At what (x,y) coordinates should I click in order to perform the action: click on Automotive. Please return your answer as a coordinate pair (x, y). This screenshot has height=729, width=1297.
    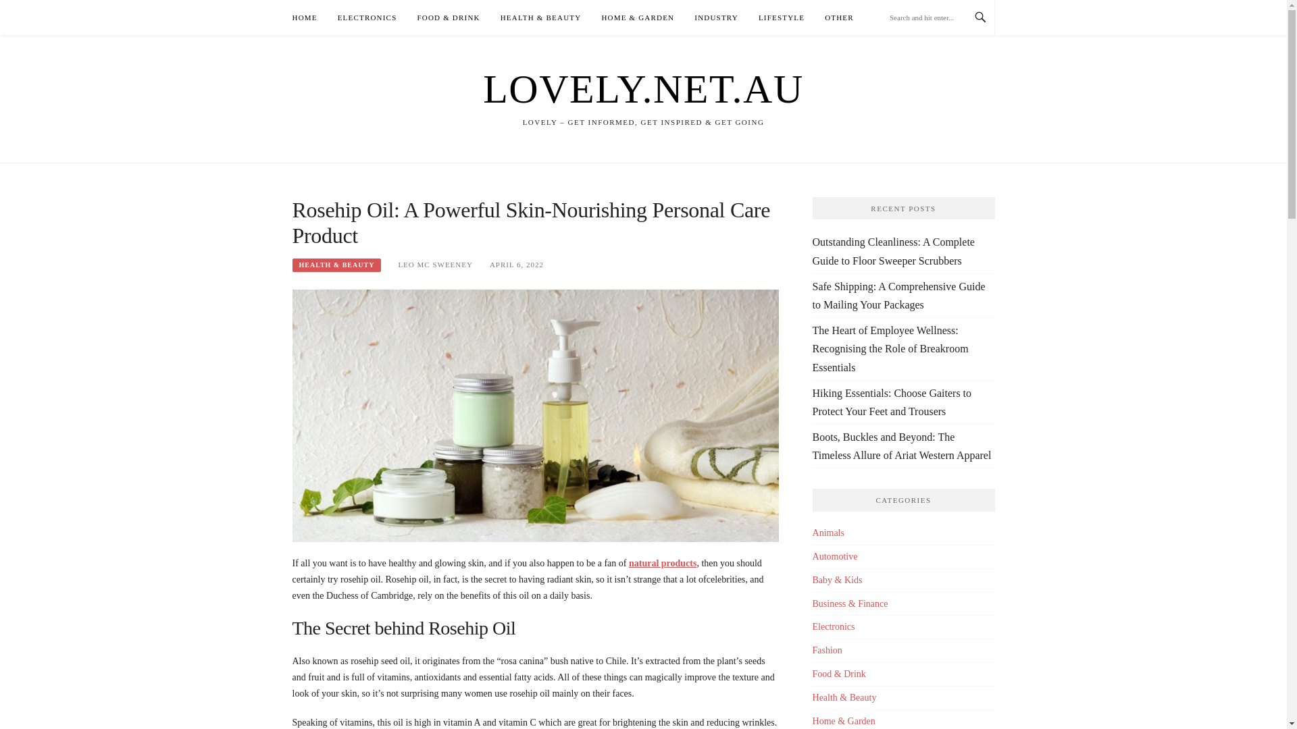
    Looking at the image, I should click on (835, 556).